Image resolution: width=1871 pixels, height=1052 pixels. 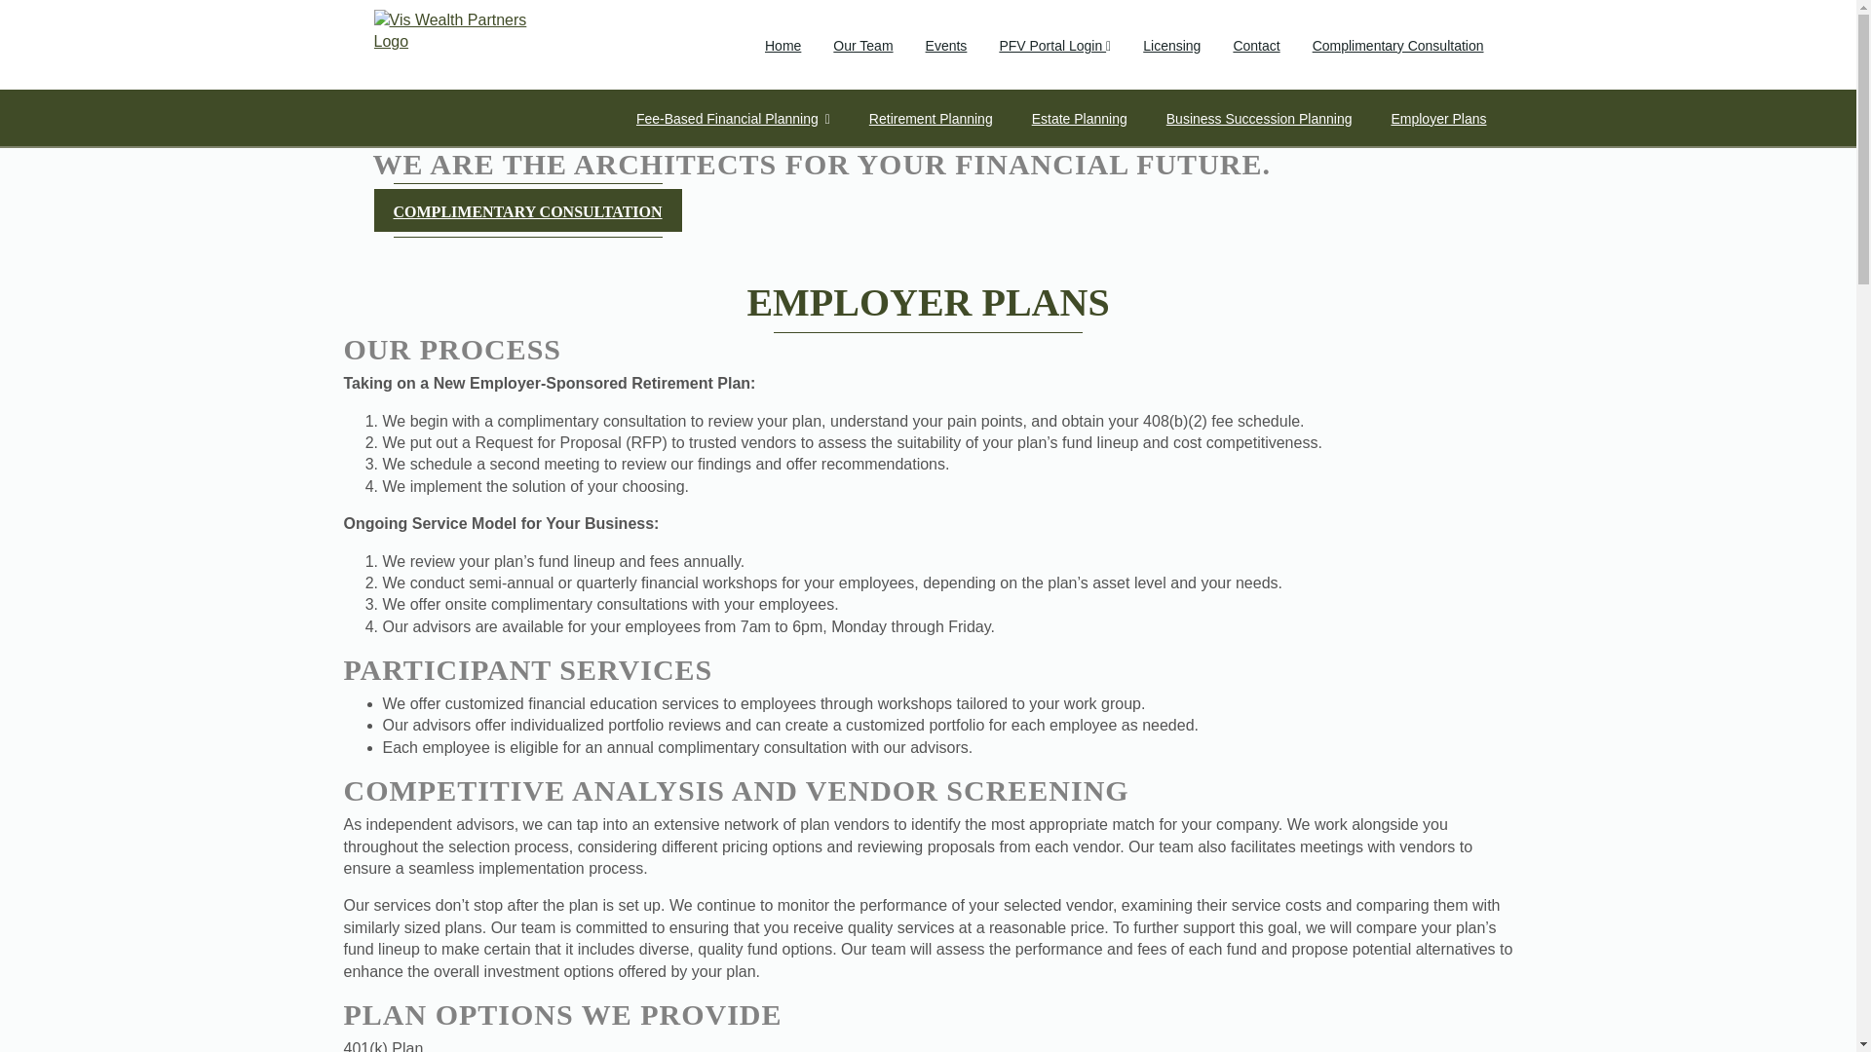 I want to click on Employer Plans, so click(x=1437, y=119).